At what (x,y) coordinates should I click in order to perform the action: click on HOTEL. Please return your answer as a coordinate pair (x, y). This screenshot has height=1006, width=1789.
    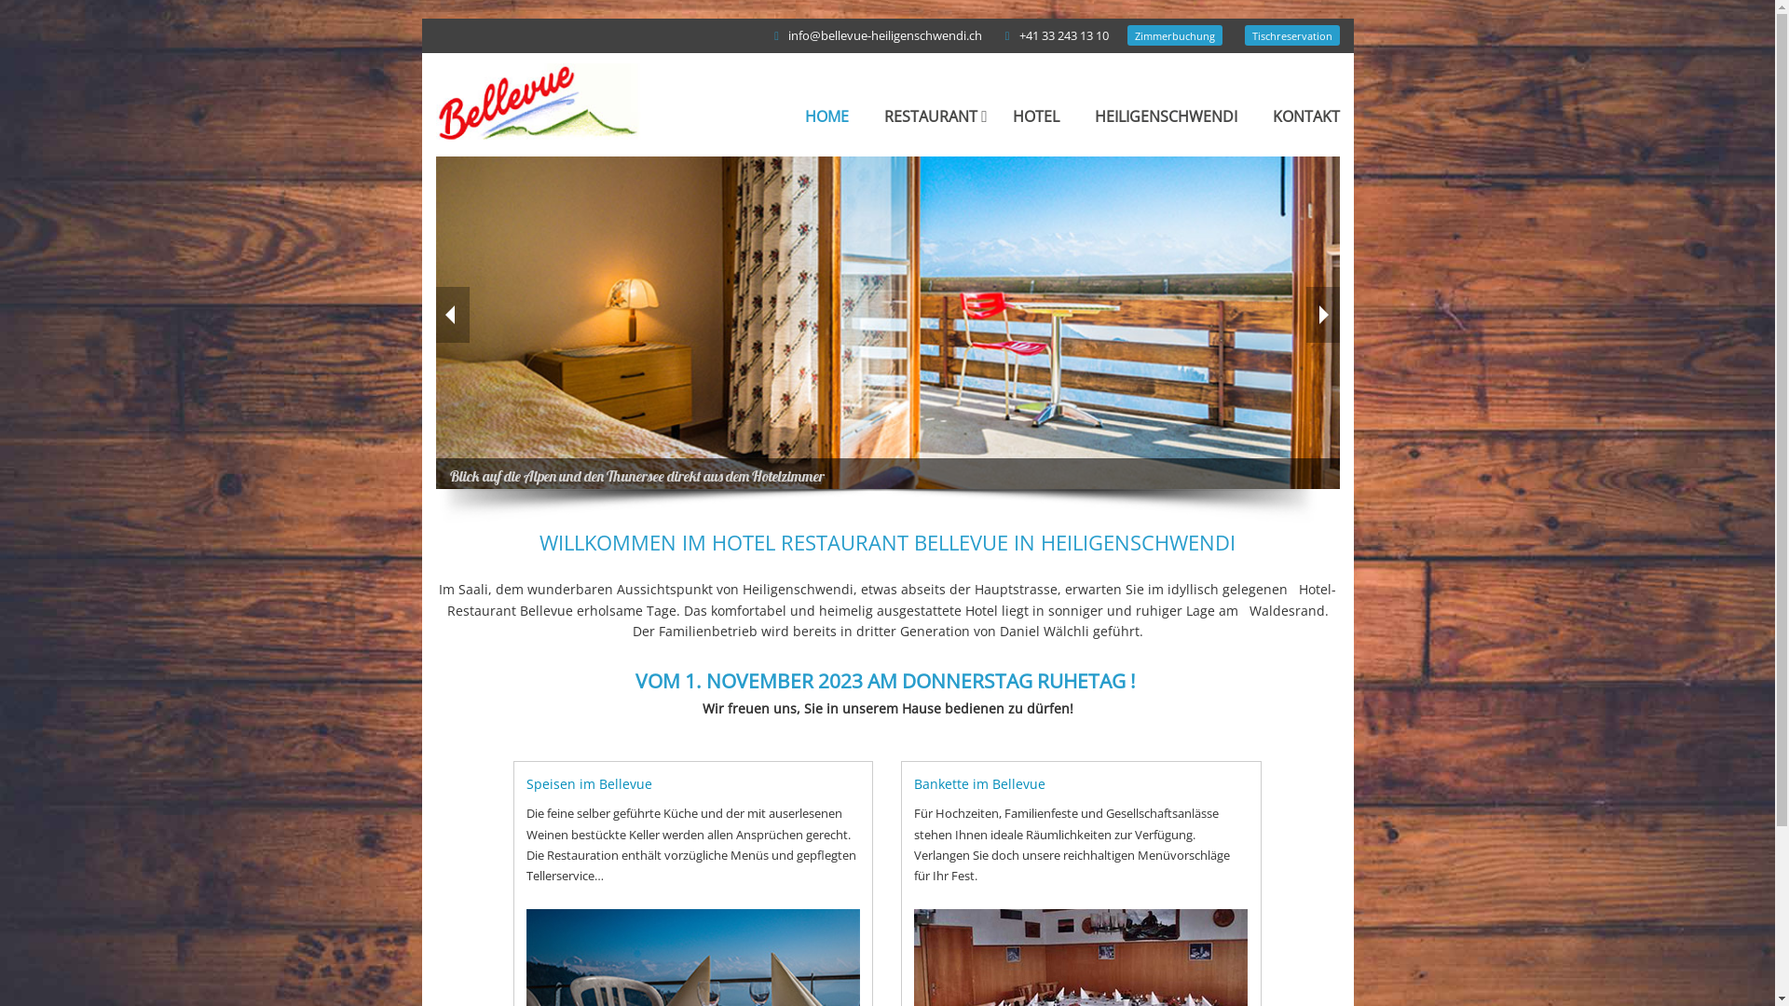
    Looking at the image, I should click on (1035, 116).